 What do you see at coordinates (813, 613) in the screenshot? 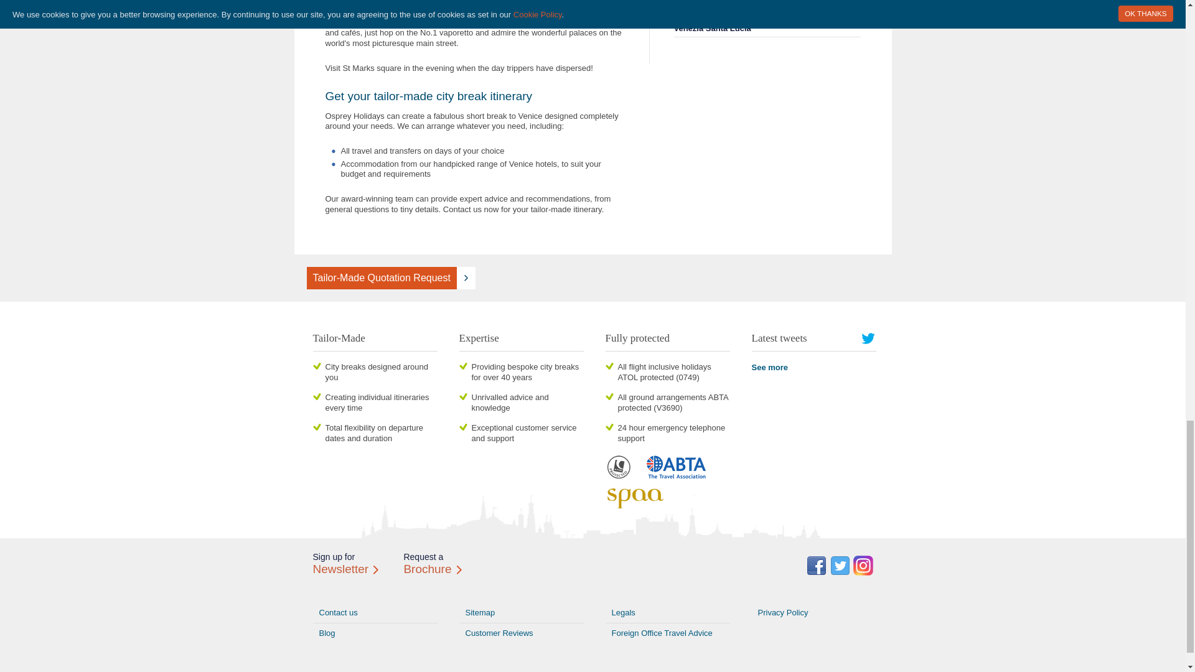
I see `Privacy Policy` at bounding box center [813, 613].